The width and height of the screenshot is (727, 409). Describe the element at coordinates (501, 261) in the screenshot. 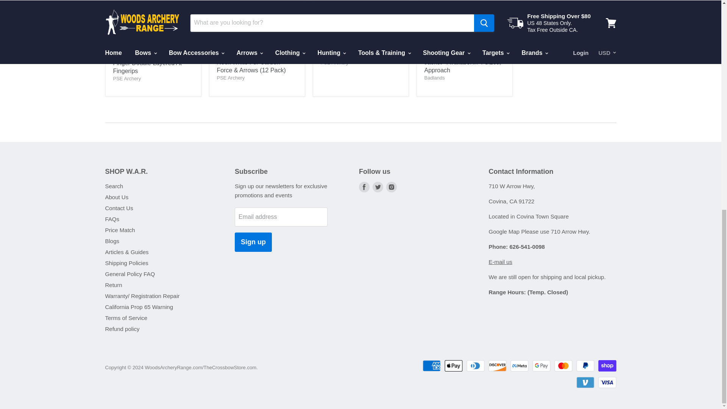

I see `Contact Us` at that location.